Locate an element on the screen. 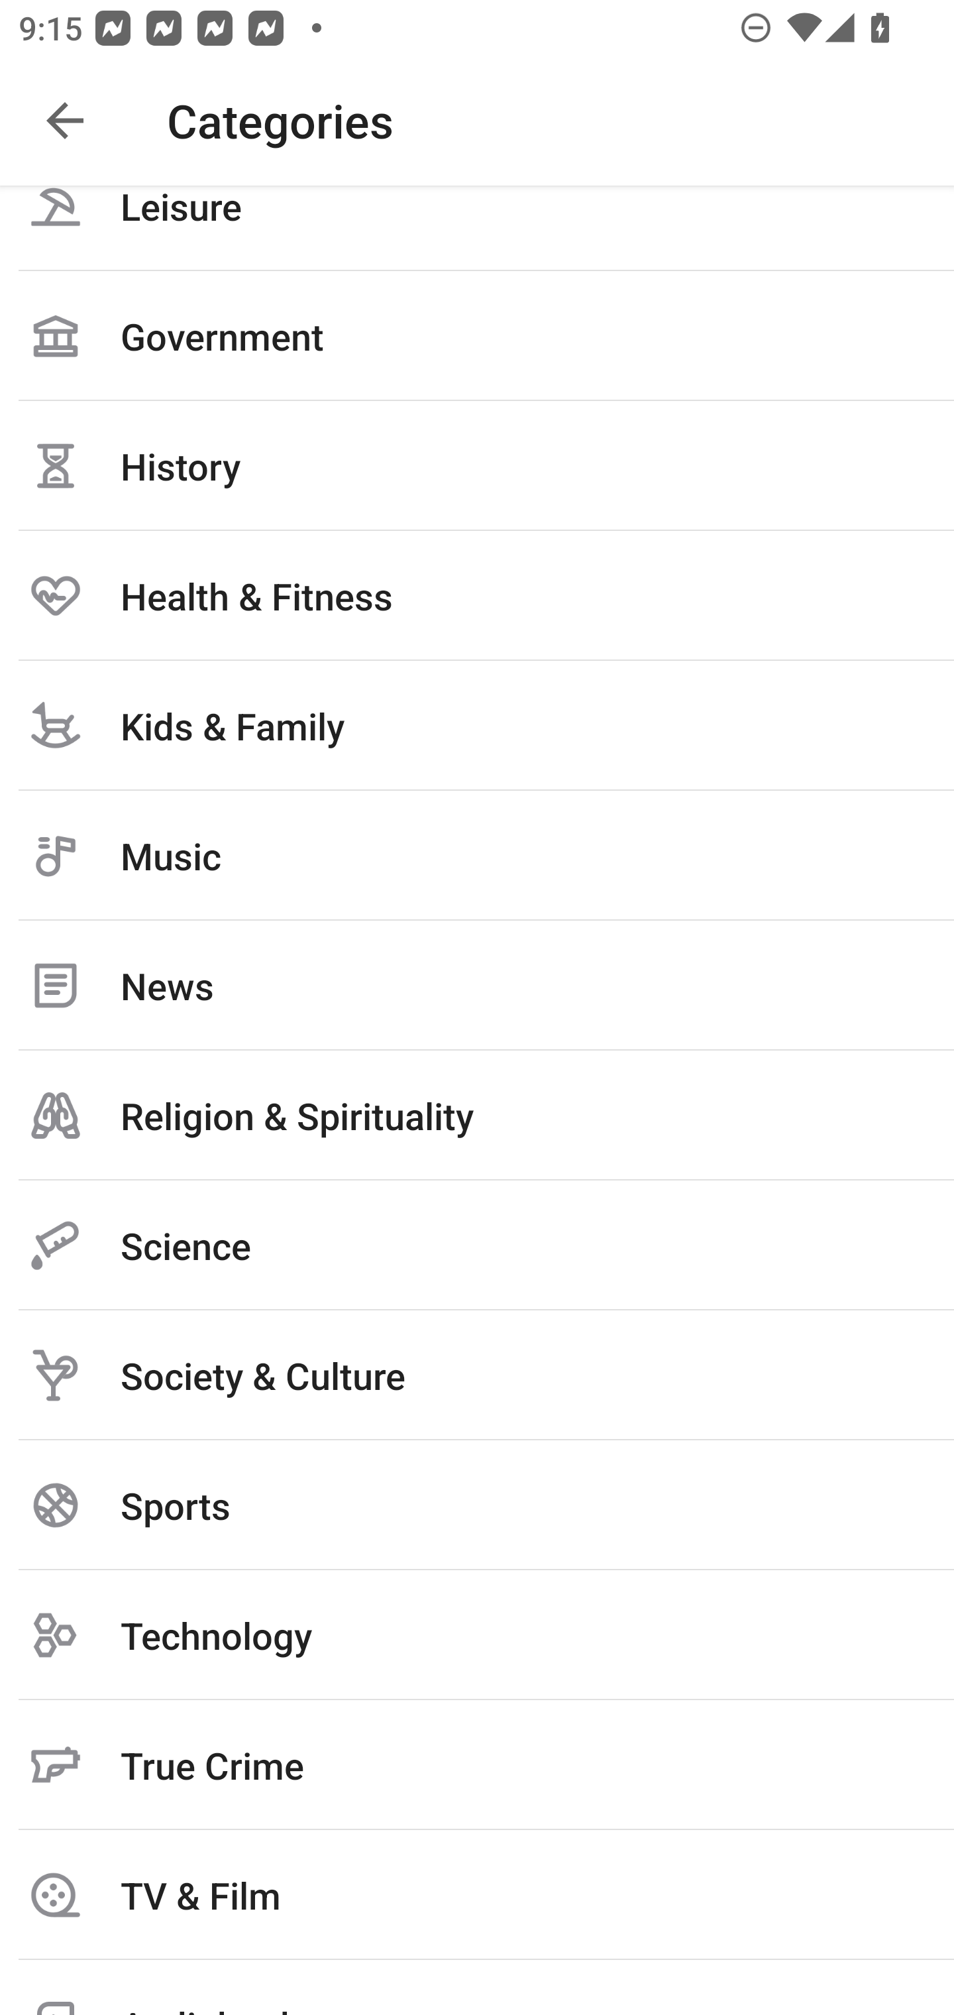  Science is located at coordinates (477, 1245).